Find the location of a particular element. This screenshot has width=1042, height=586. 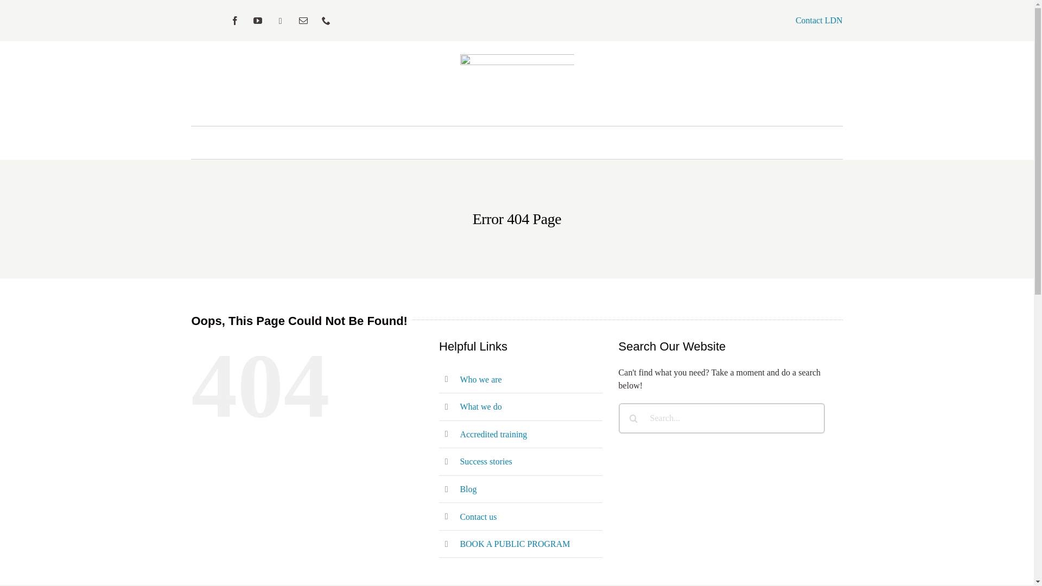

Contact us is located at coordinates (478, 517).